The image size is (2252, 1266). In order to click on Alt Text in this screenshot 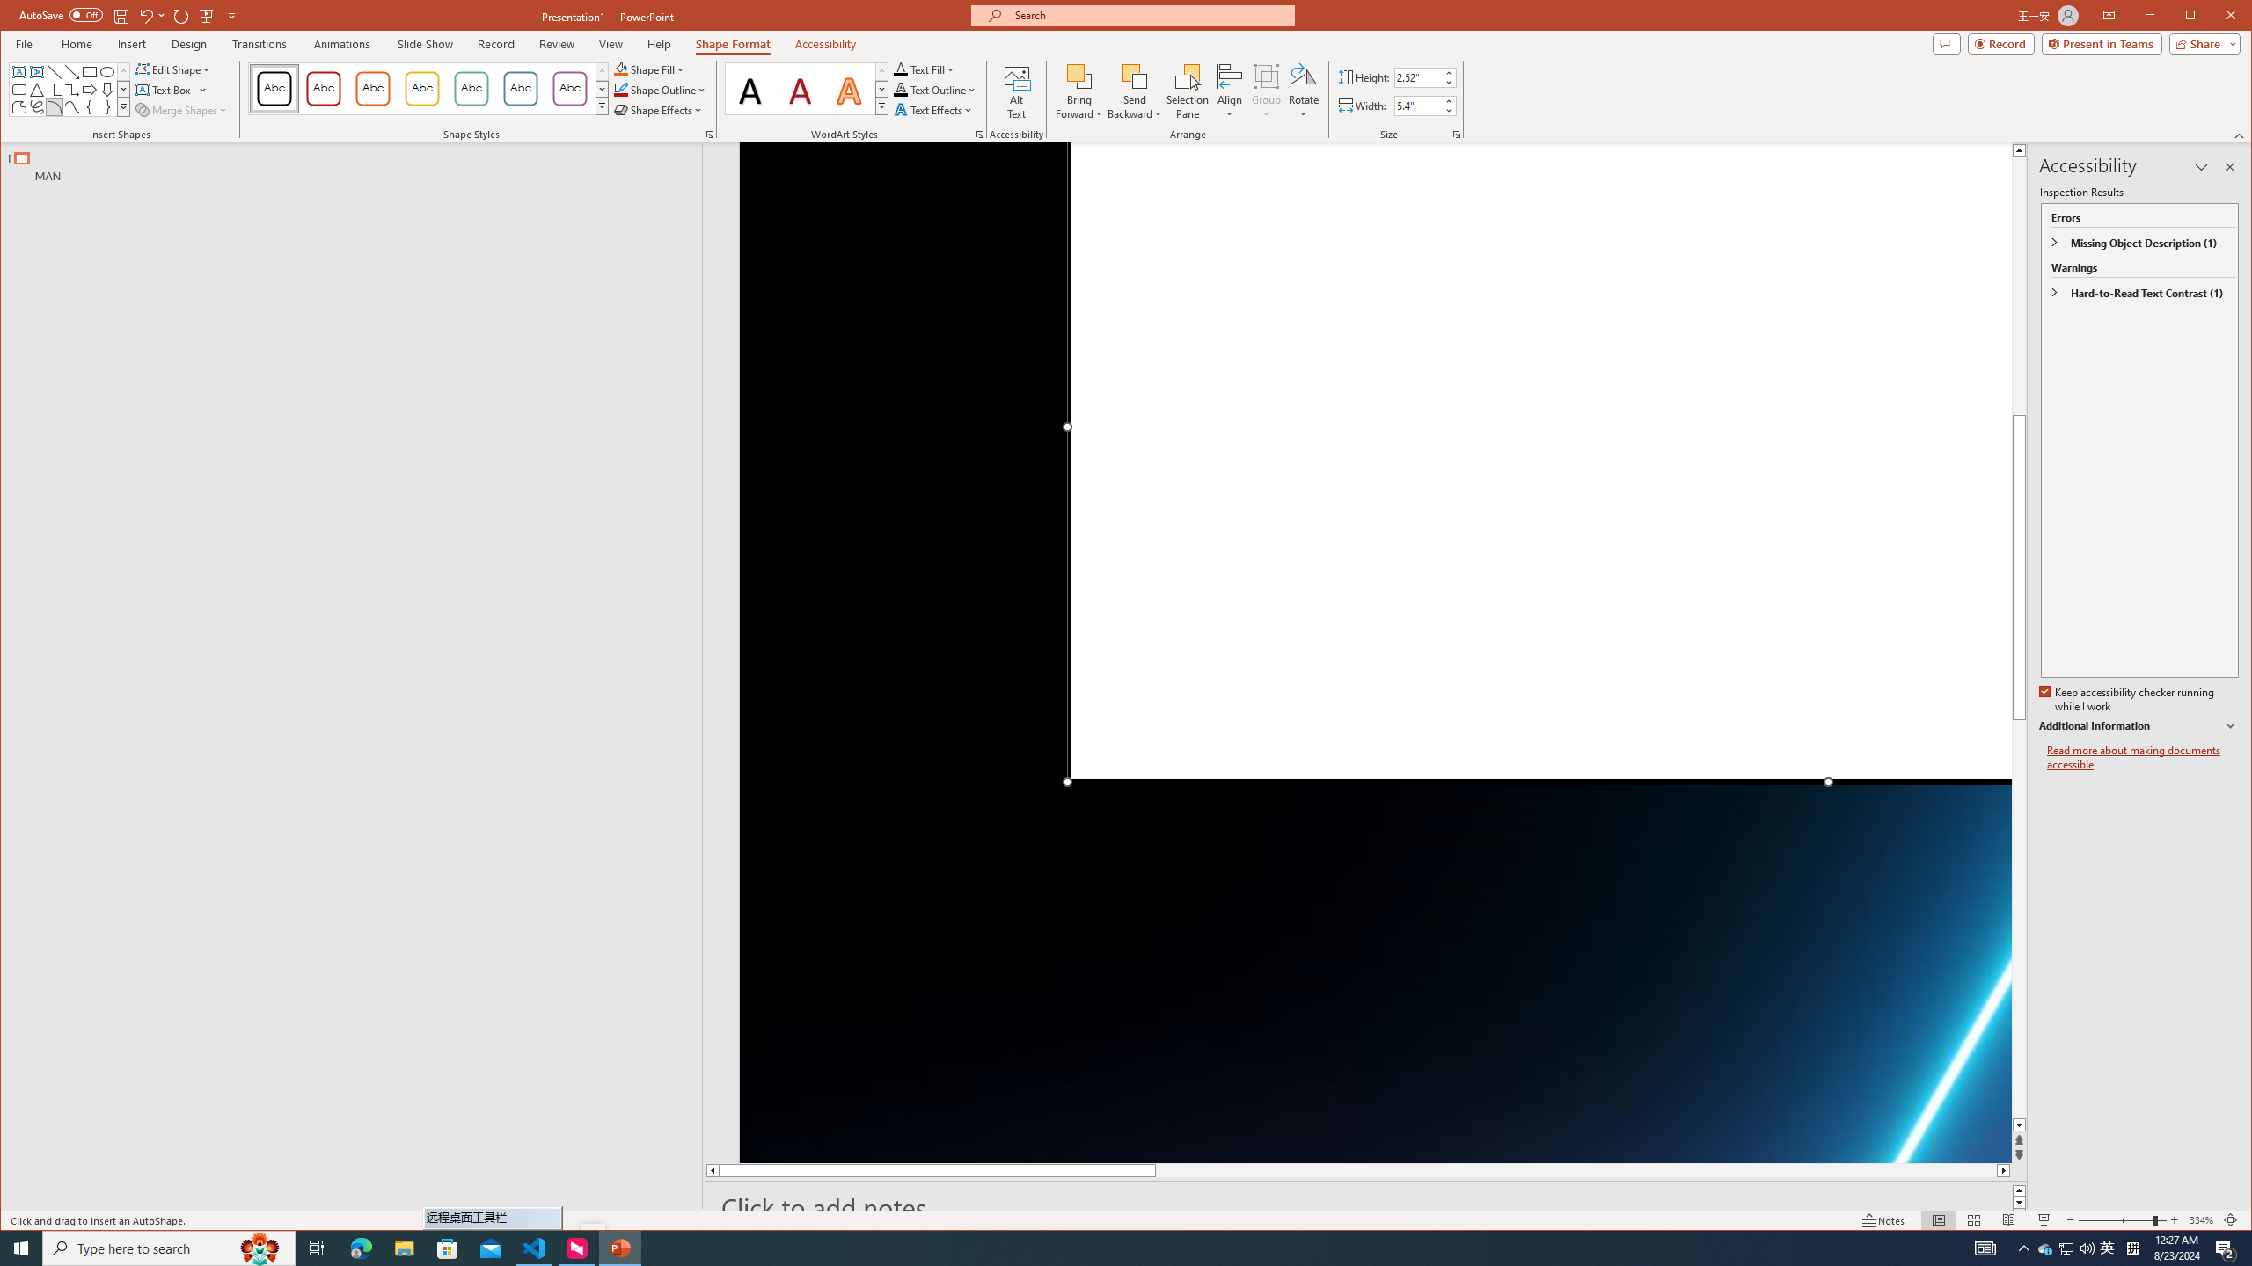, I will do `click(1457, 135)`.